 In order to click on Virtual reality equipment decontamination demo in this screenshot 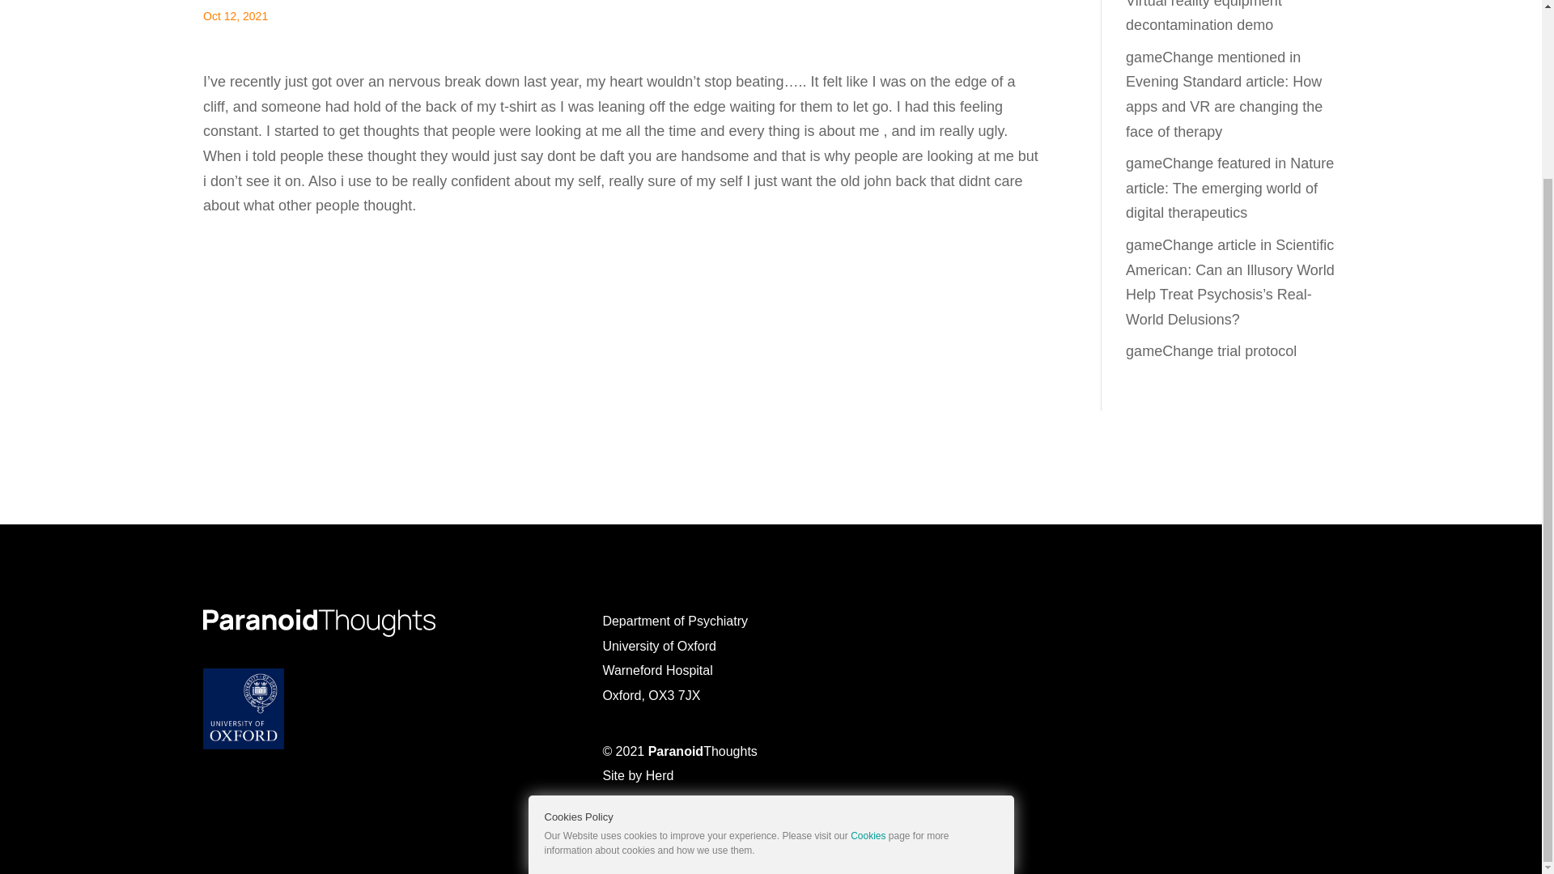, I will do `click(1204, 17)`.